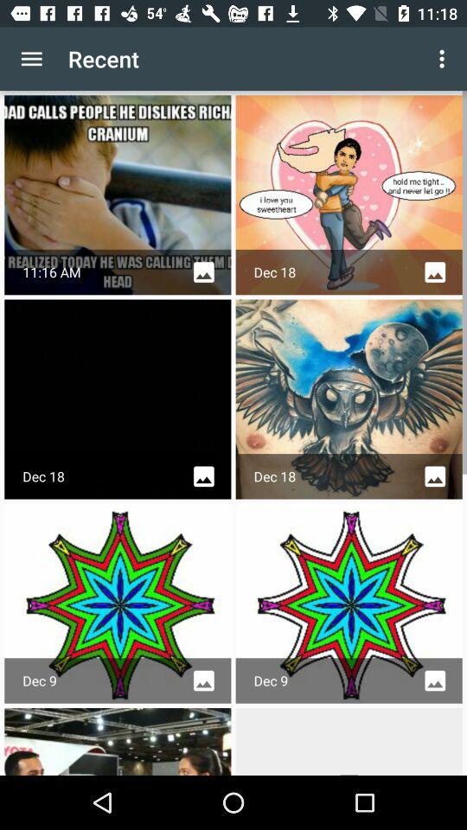  Describe the element at coordinates (31, 59) in the screenshot. I see `select item to the left of the recent icon` at that location.